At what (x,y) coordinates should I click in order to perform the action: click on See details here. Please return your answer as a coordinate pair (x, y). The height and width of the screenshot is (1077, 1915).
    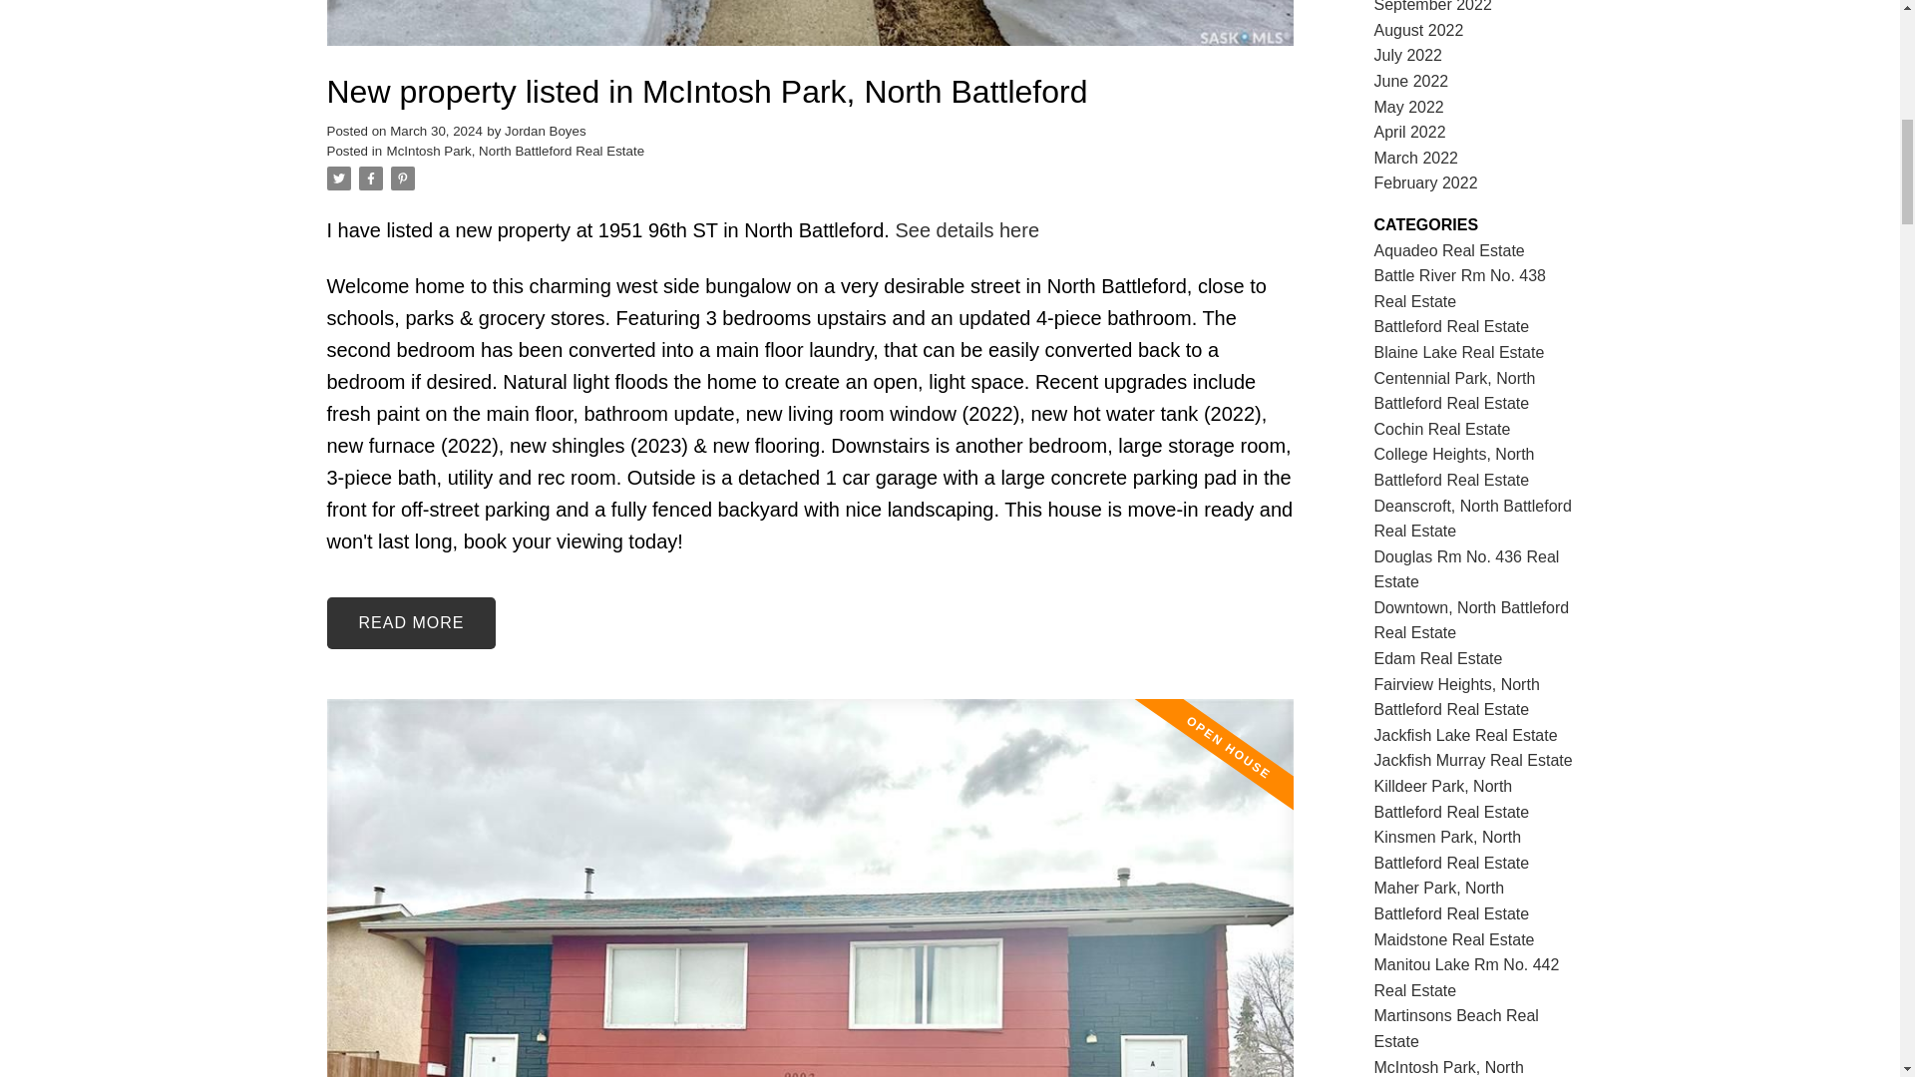
    Looking at the image, I should click on (966, 229).